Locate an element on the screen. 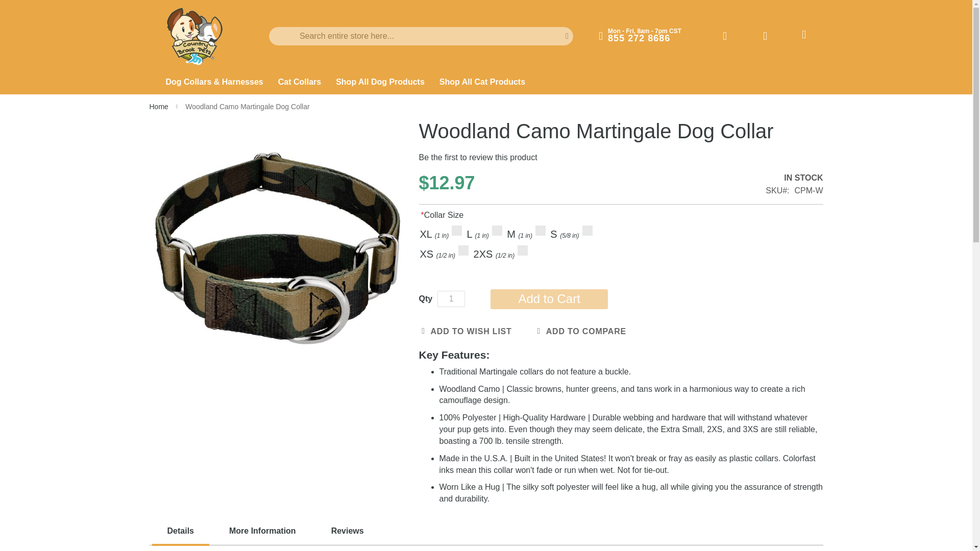 This screenshot has width=980, height=551. Country Brook Petz Logo is located at coordinates (195, 37).